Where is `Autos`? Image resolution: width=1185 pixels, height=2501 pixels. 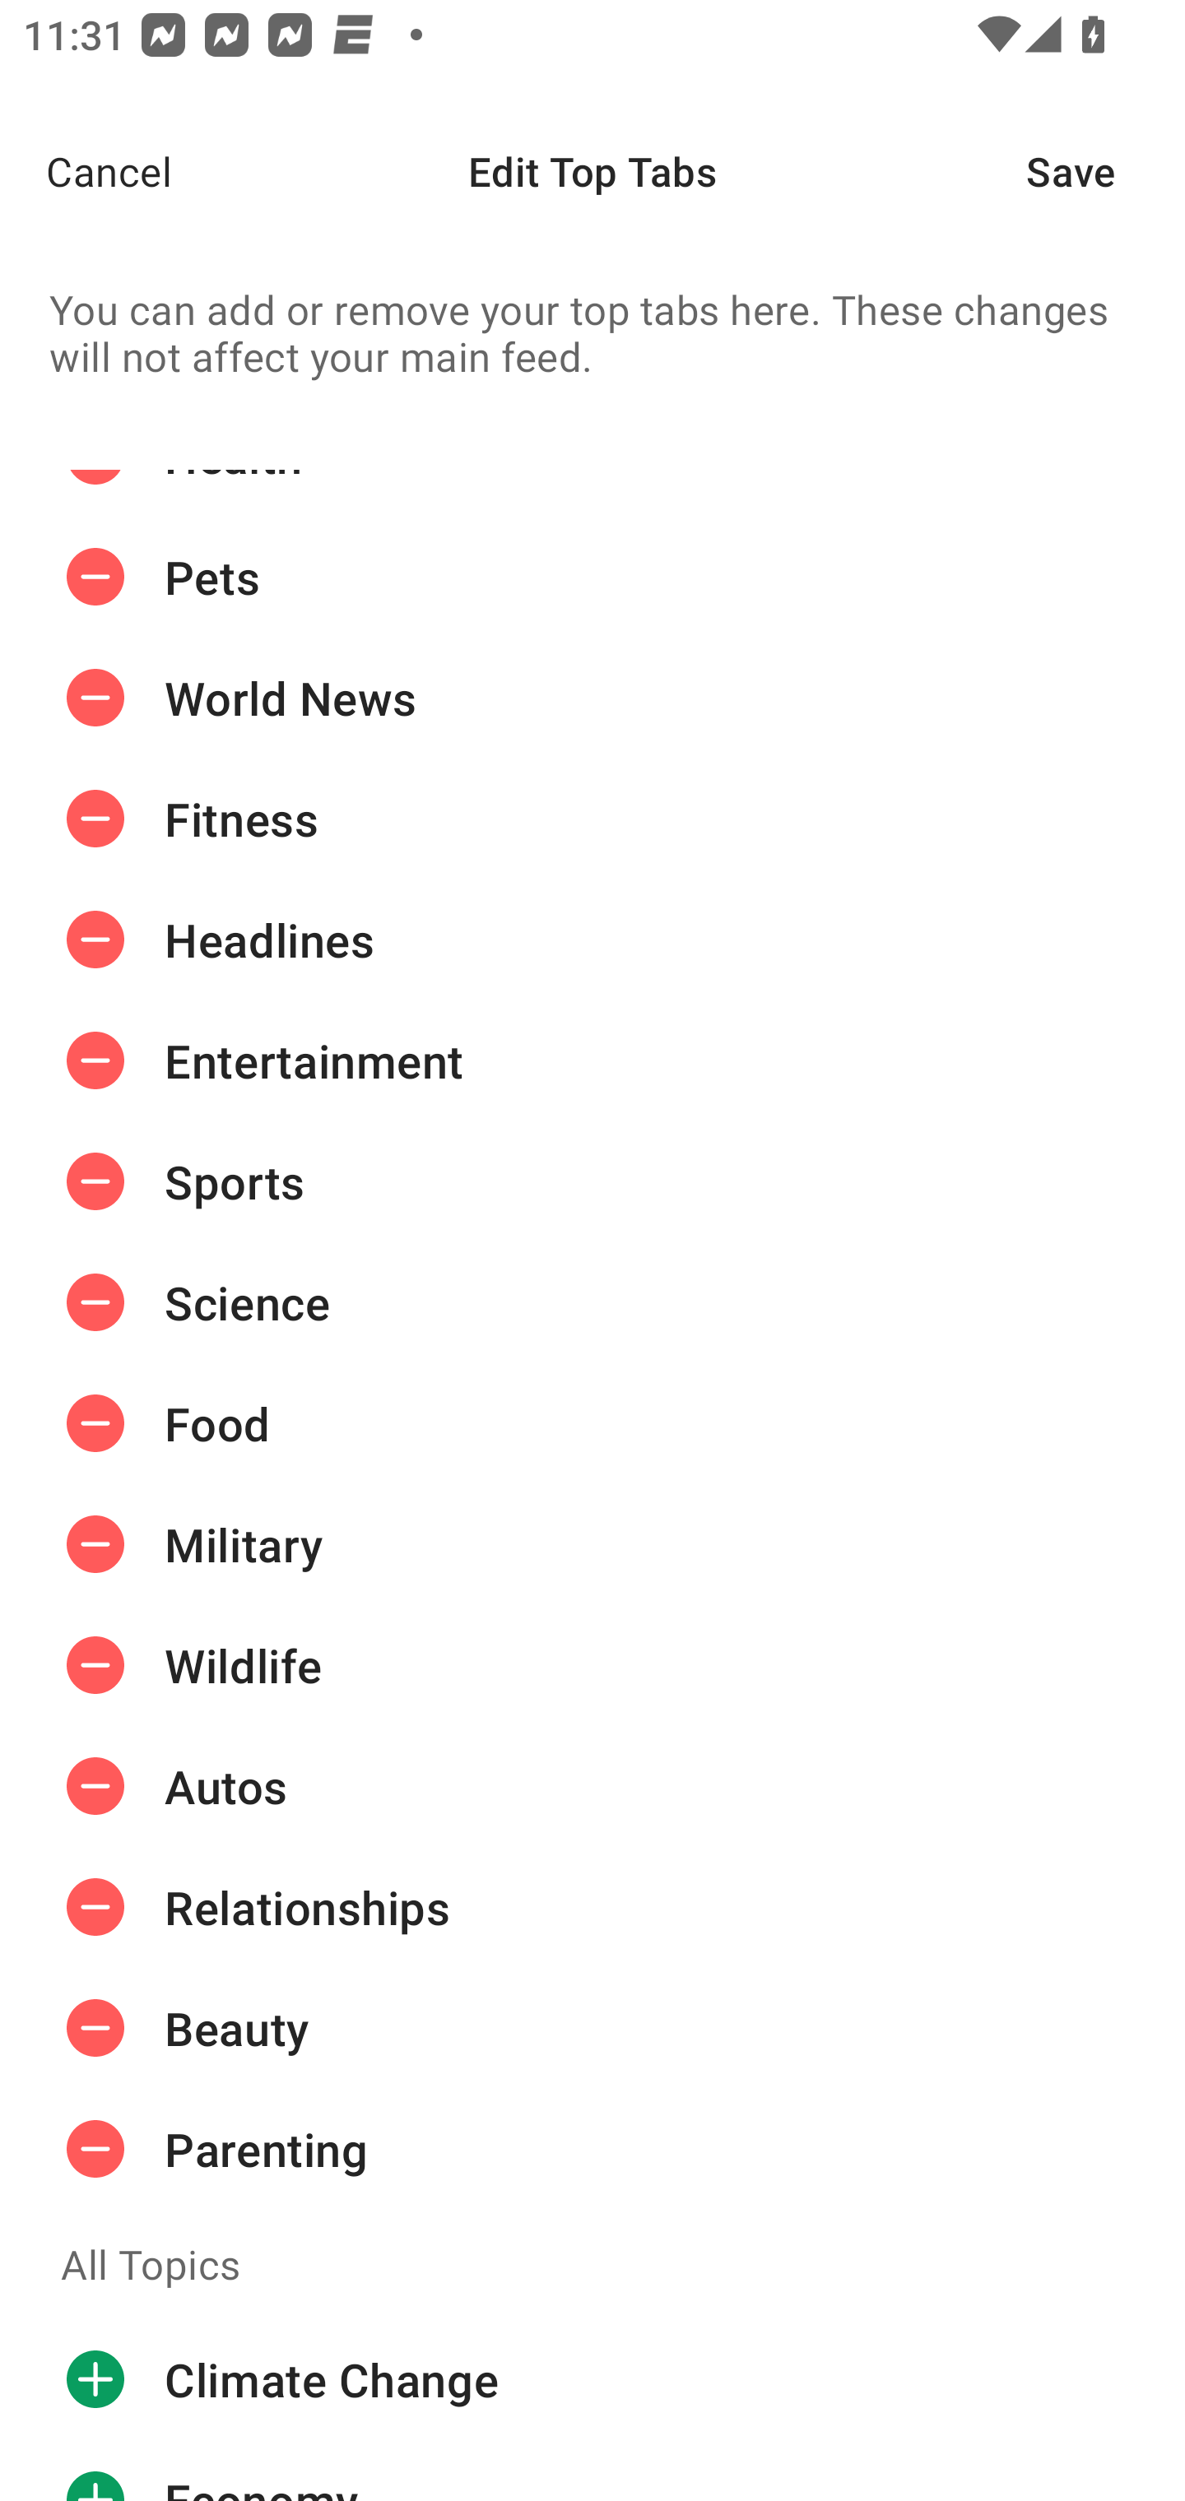 Autos is located at coordinates (592, 1785).